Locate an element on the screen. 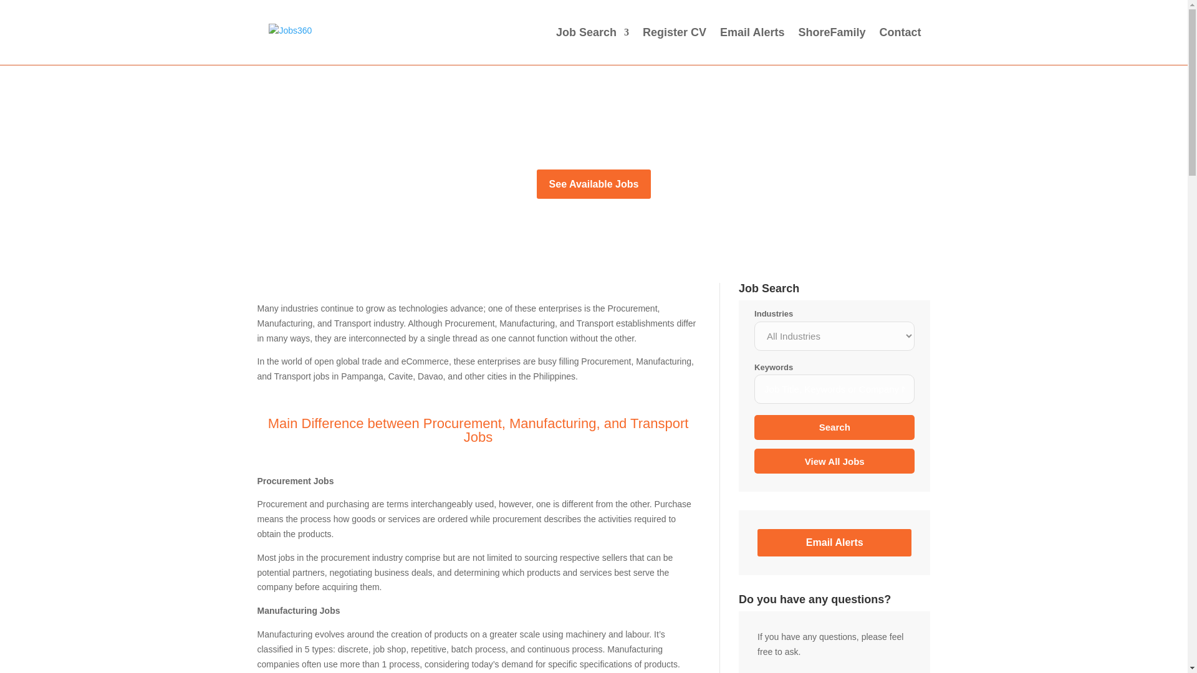 The width and height of the screenshot is (1197, 673). Email Alerts is located at coordinates (834, 542).